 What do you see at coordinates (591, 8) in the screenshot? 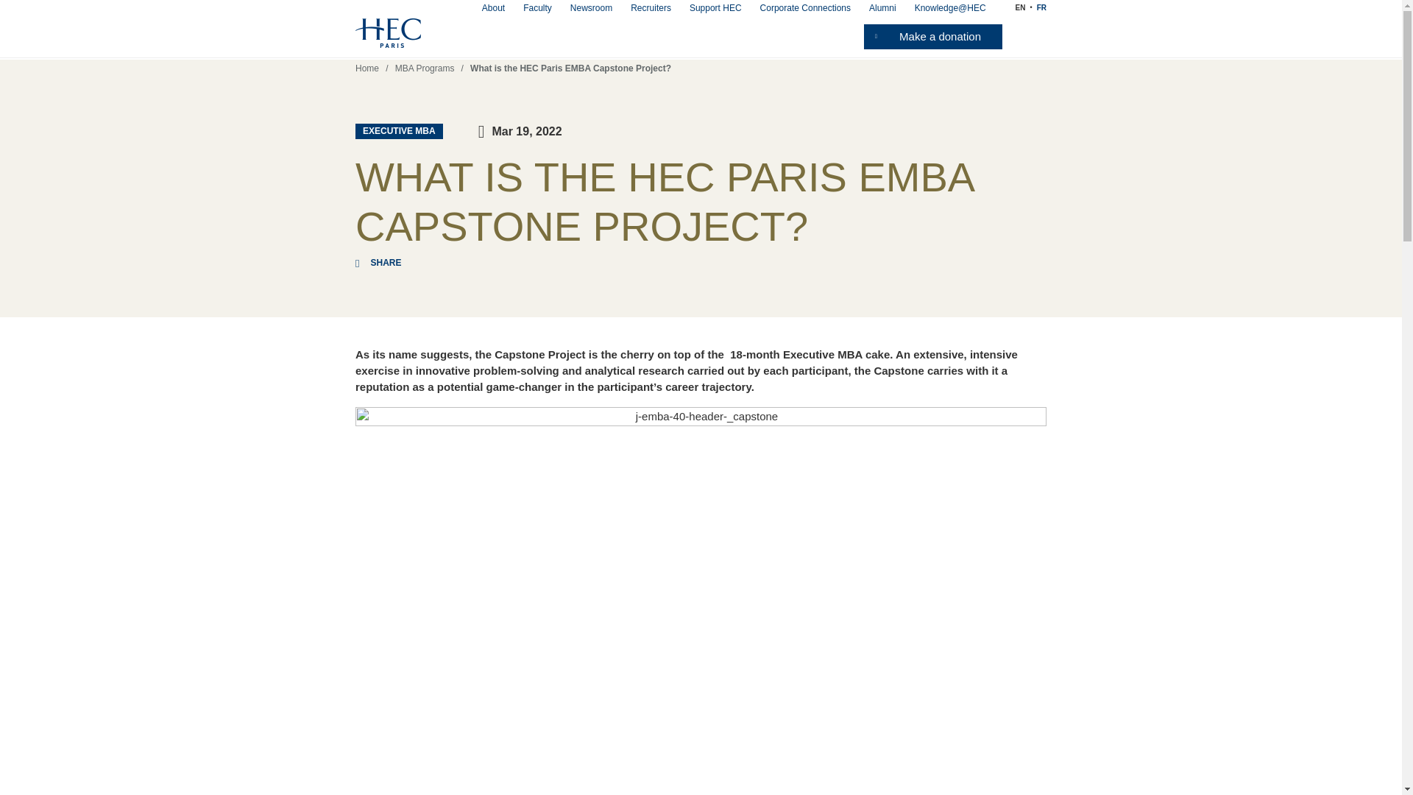
I see `Newsroom` at bounding box center [591, 8].